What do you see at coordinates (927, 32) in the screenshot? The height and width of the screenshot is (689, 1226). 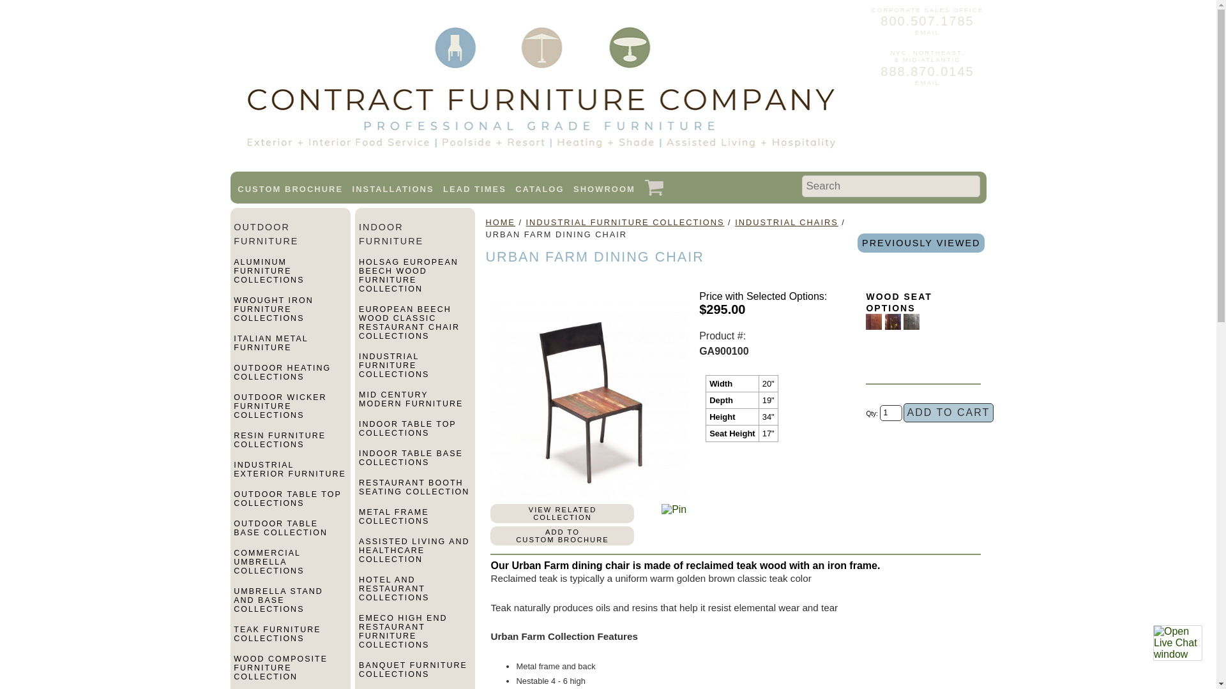 I see `EMAIL` at bounding box center [927, 32].